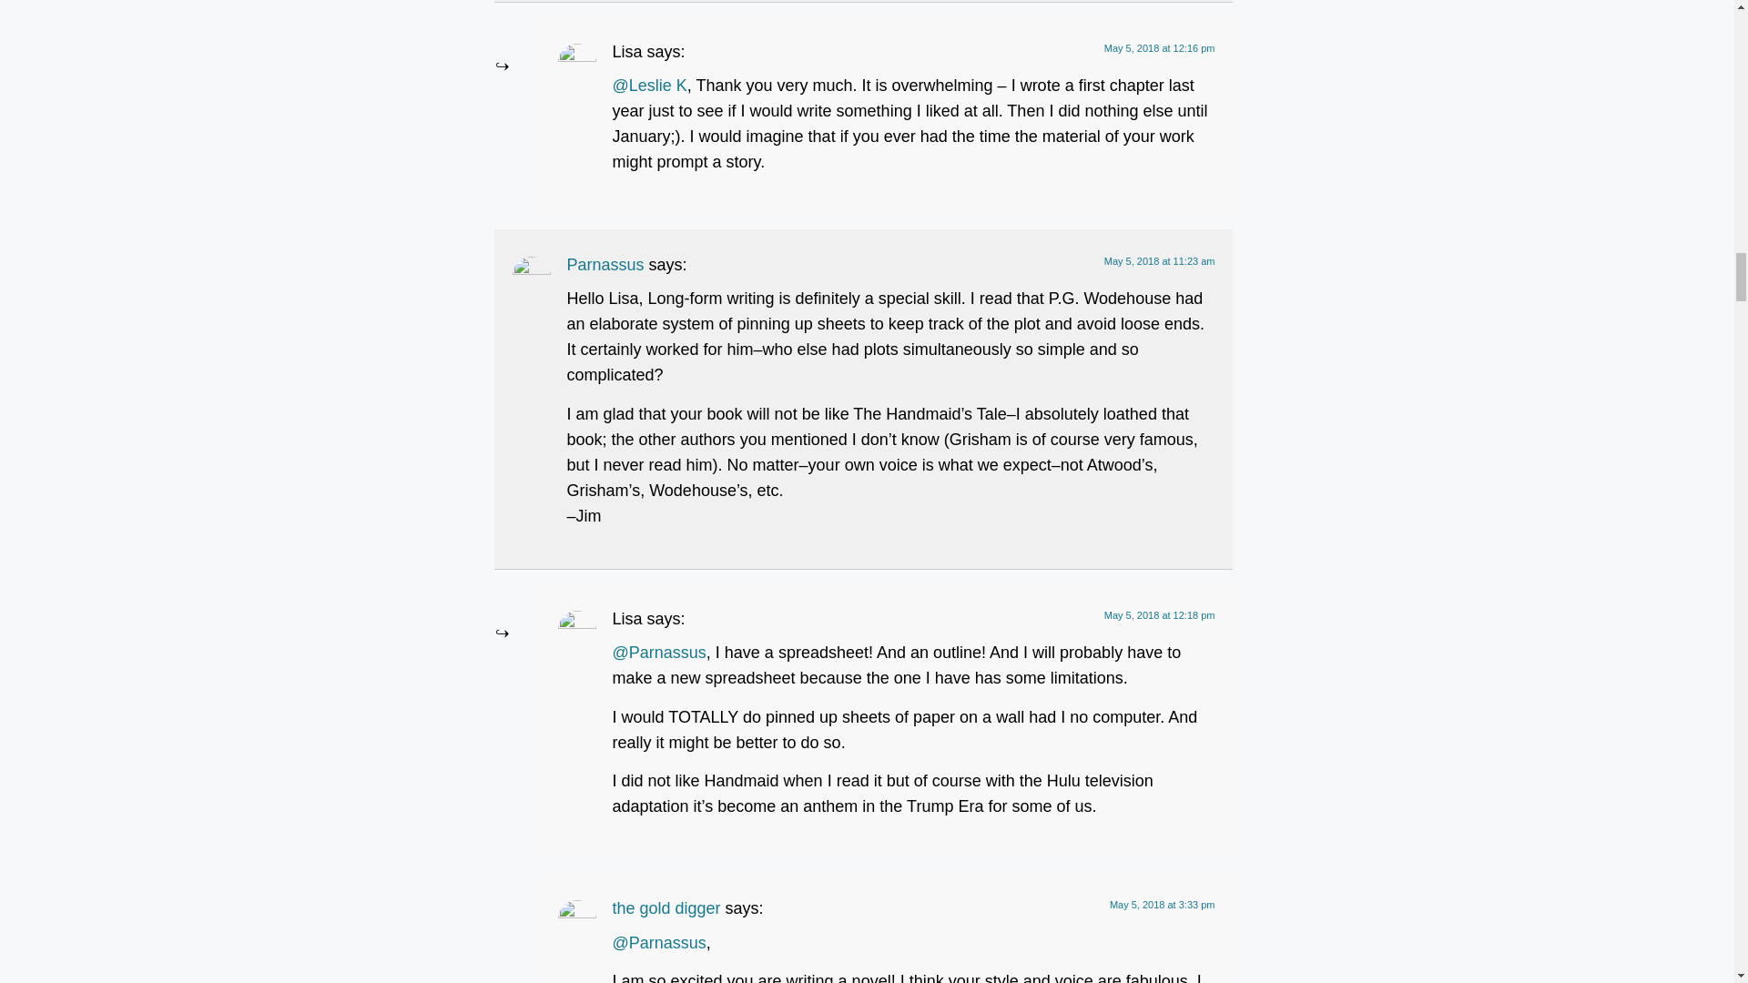 The width and height of the screenshot is (1748, 983). What do you see at coordinates (666, 908) in the screenshot?
I see `the gold digger` at bounding box center [666, 908].